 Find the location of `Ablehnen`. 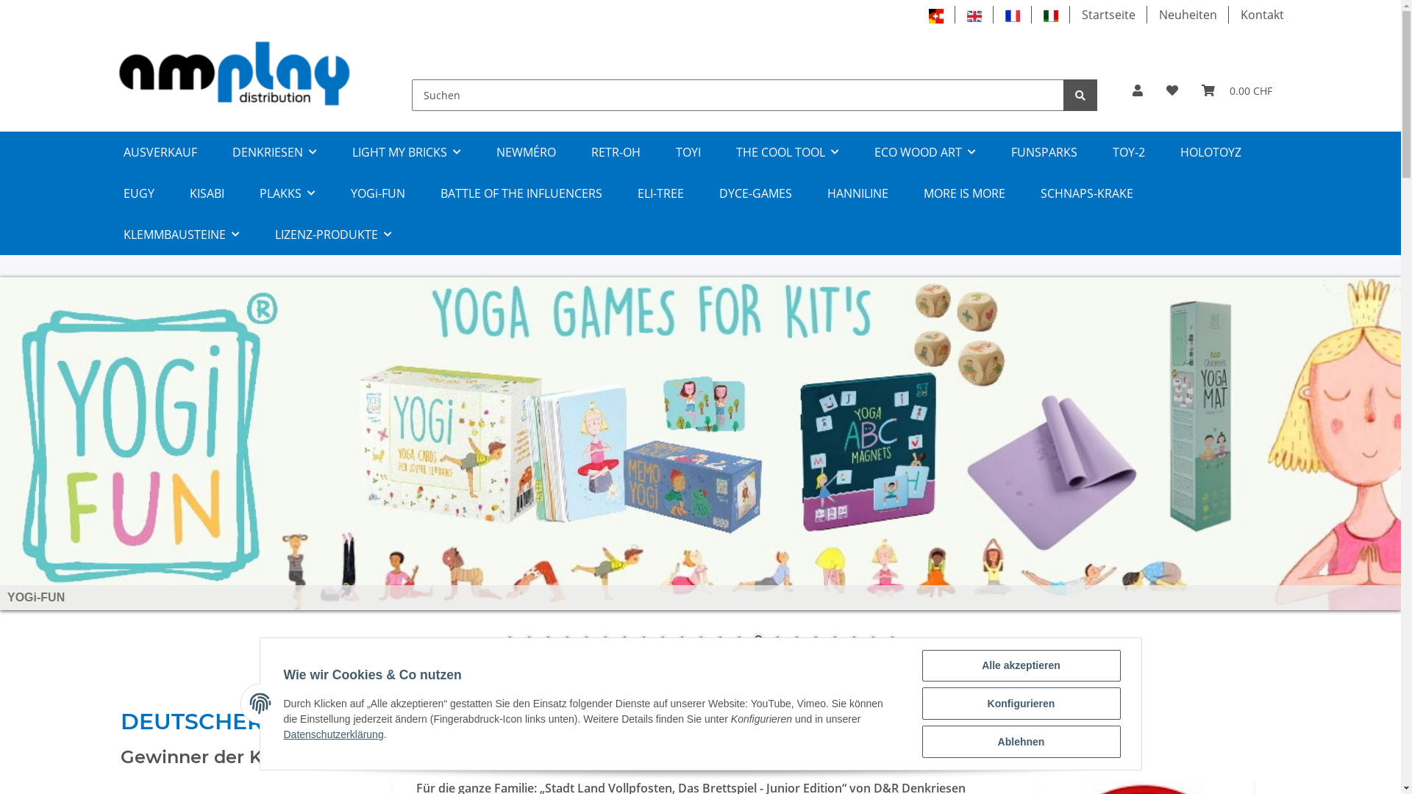

Ablehnen is located at coordinates (1021, 742).